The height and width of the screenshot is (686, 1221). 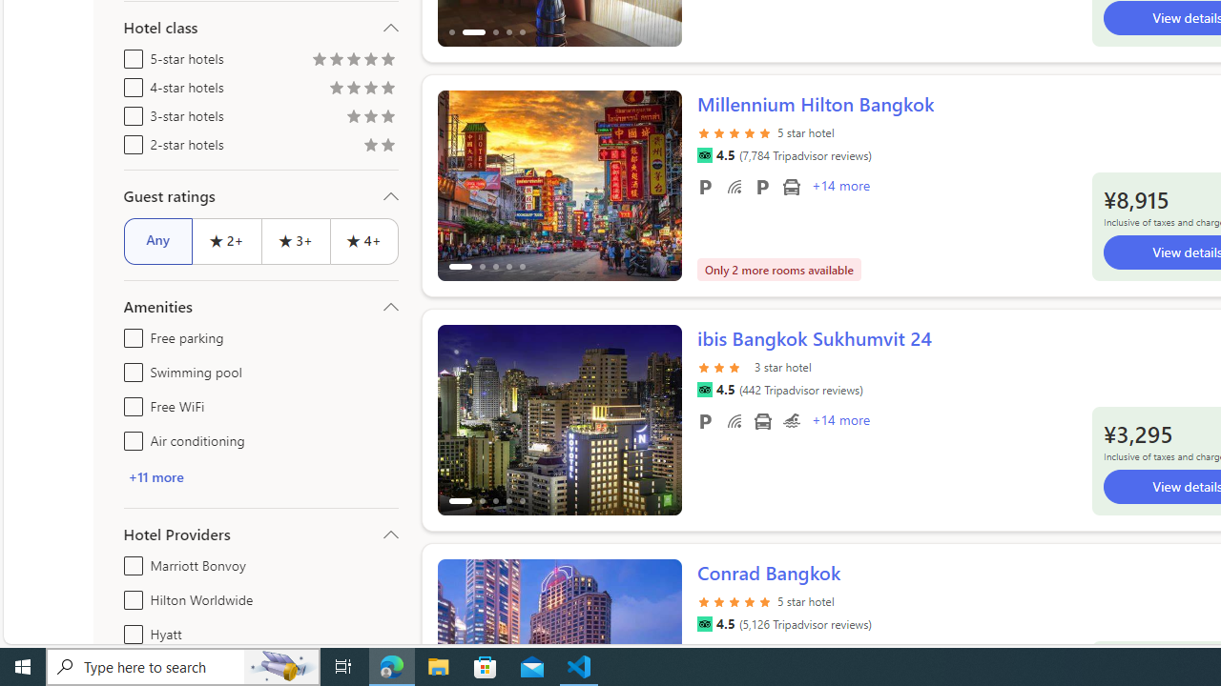 I want to click on Rating, so click(x=387, y=147).